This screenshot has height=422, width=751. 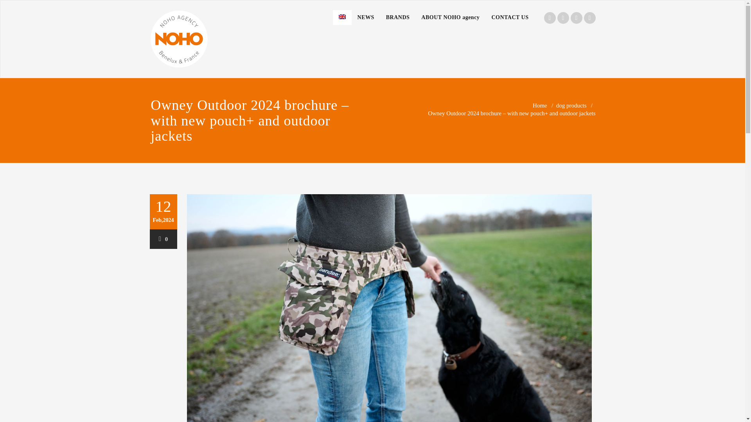 What do you see at coordinates (540, 105) in the screenshot?
I see `Home` at bounding box center [540, 105].